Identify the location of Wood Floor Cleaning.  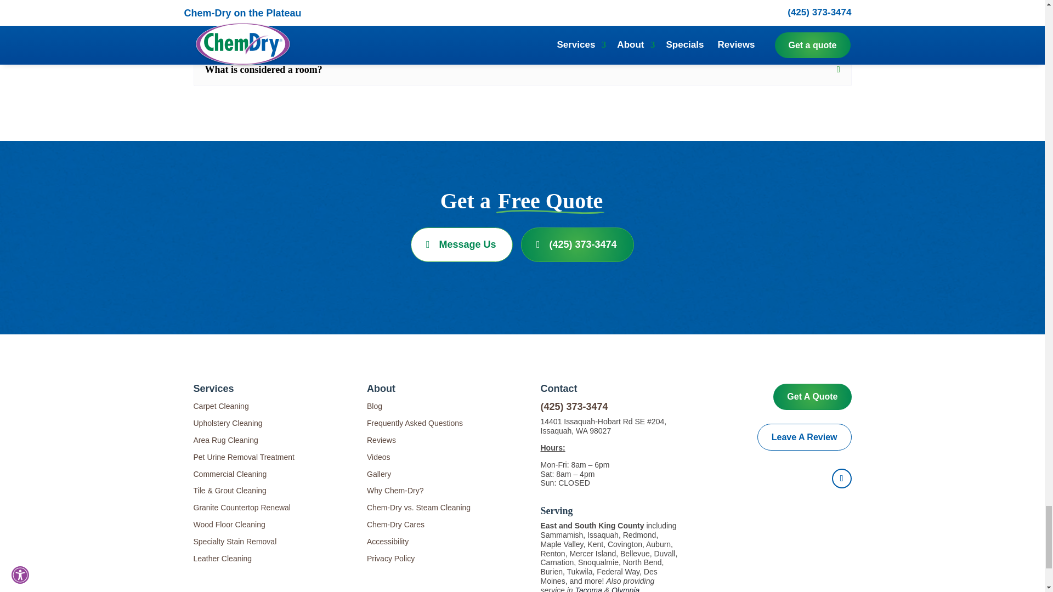
(229, 525).